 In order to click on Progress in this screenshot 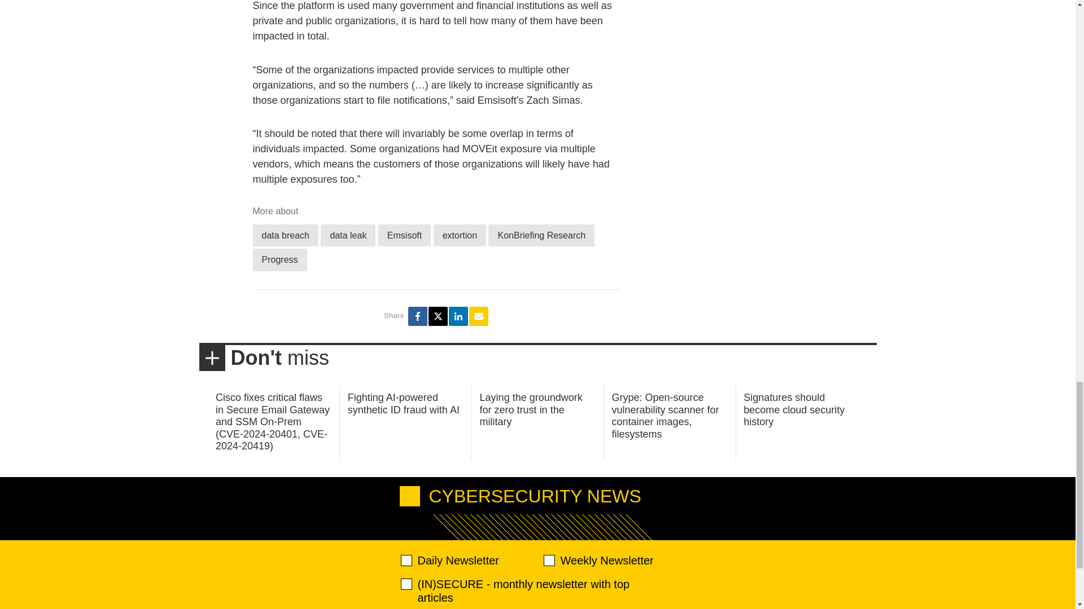, I will do `click(279, 259)`.